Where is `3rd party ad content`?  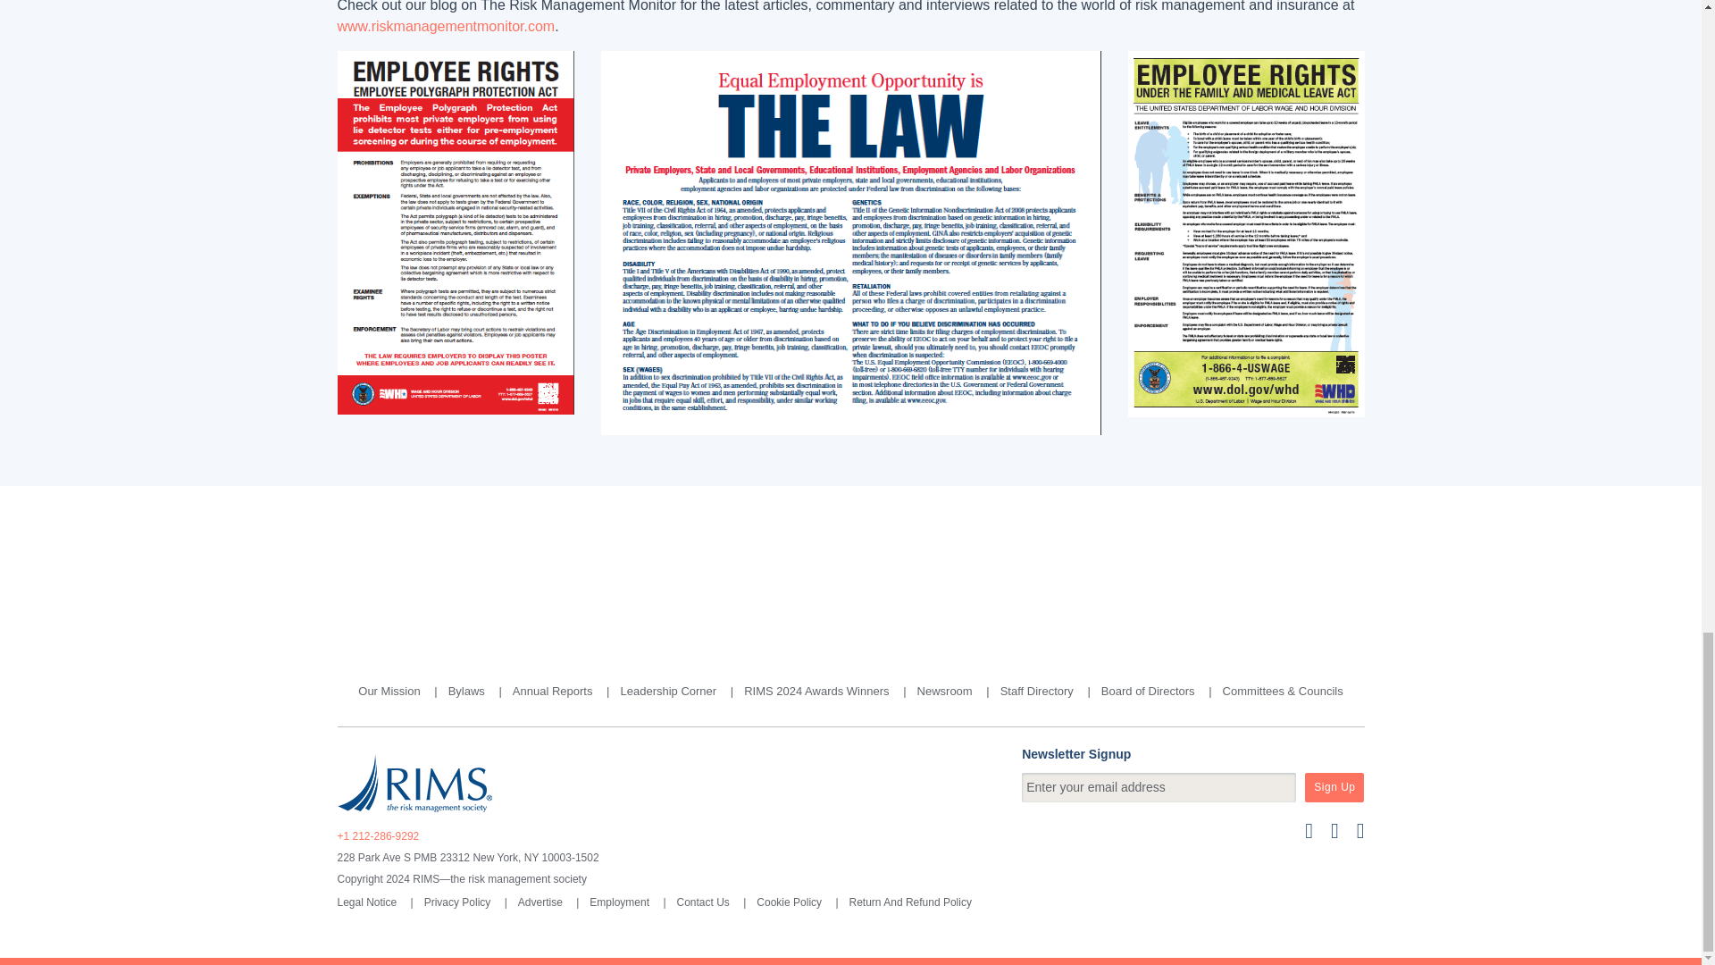 3rd party ad content is located at coordinates (849, 566).